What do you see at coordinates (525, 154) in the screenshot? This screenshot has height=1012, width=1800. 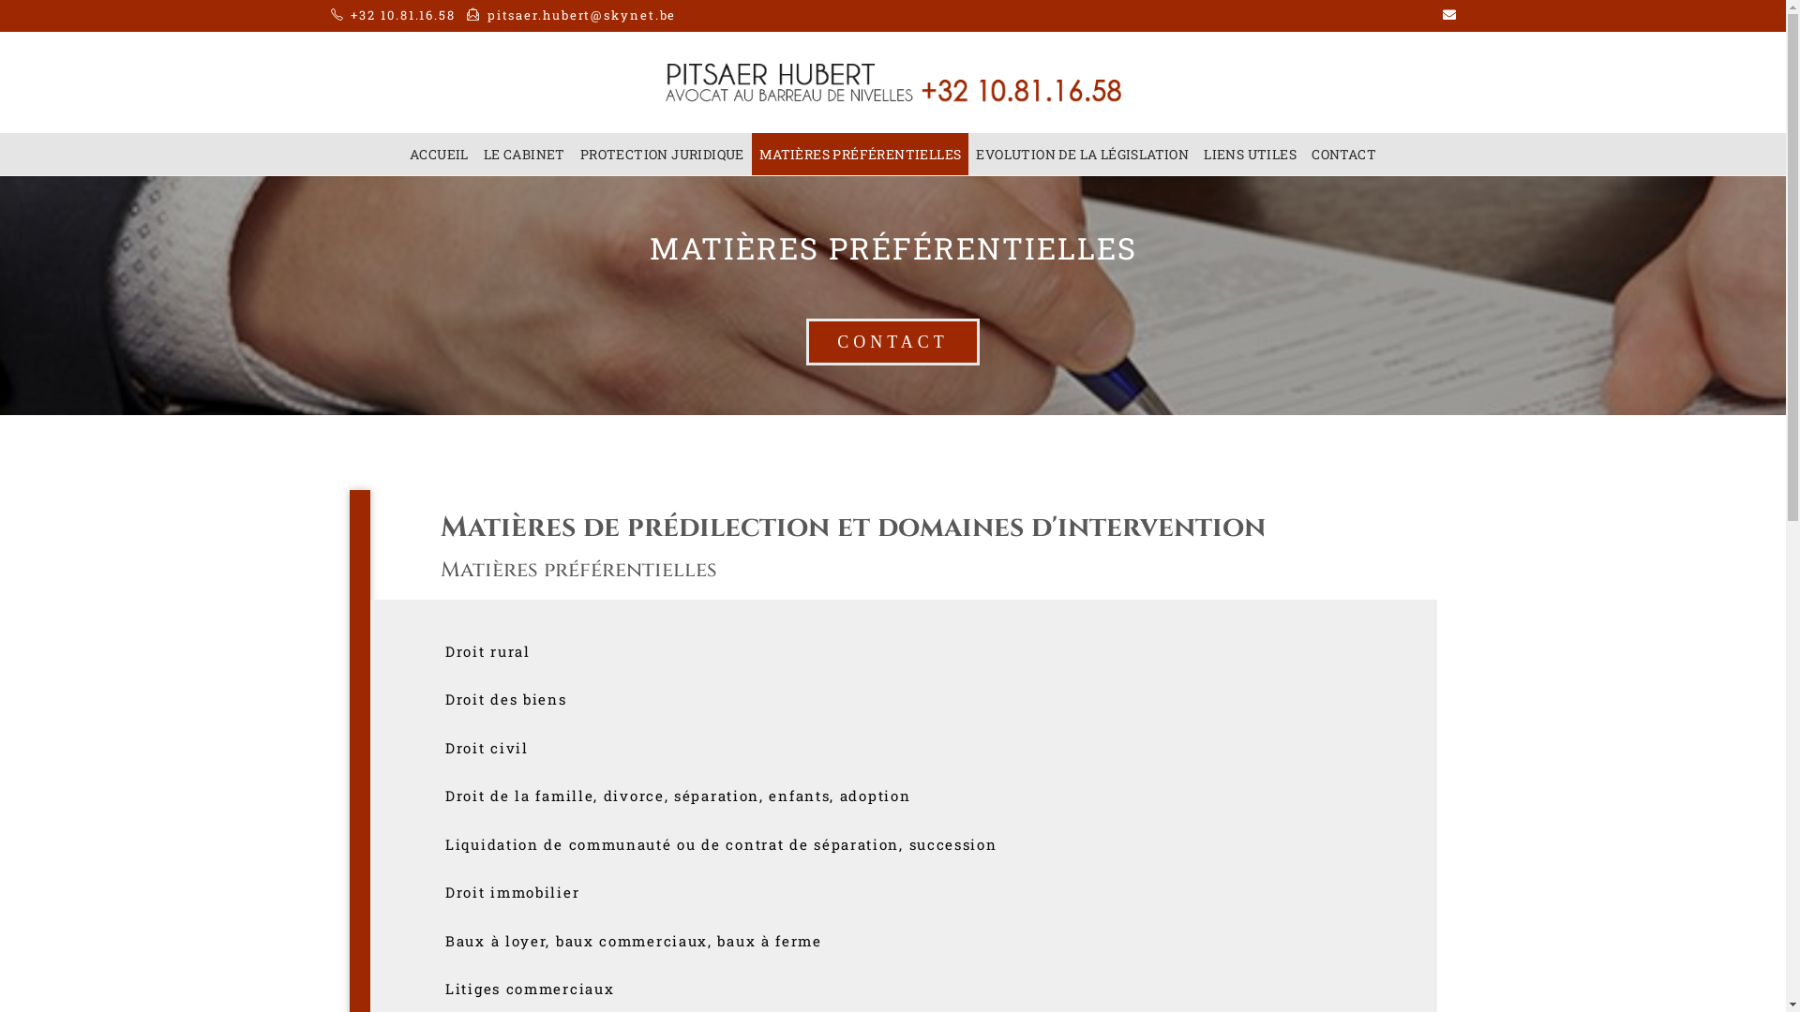 I see `LE CABINET` at bounding box center [525, 154].